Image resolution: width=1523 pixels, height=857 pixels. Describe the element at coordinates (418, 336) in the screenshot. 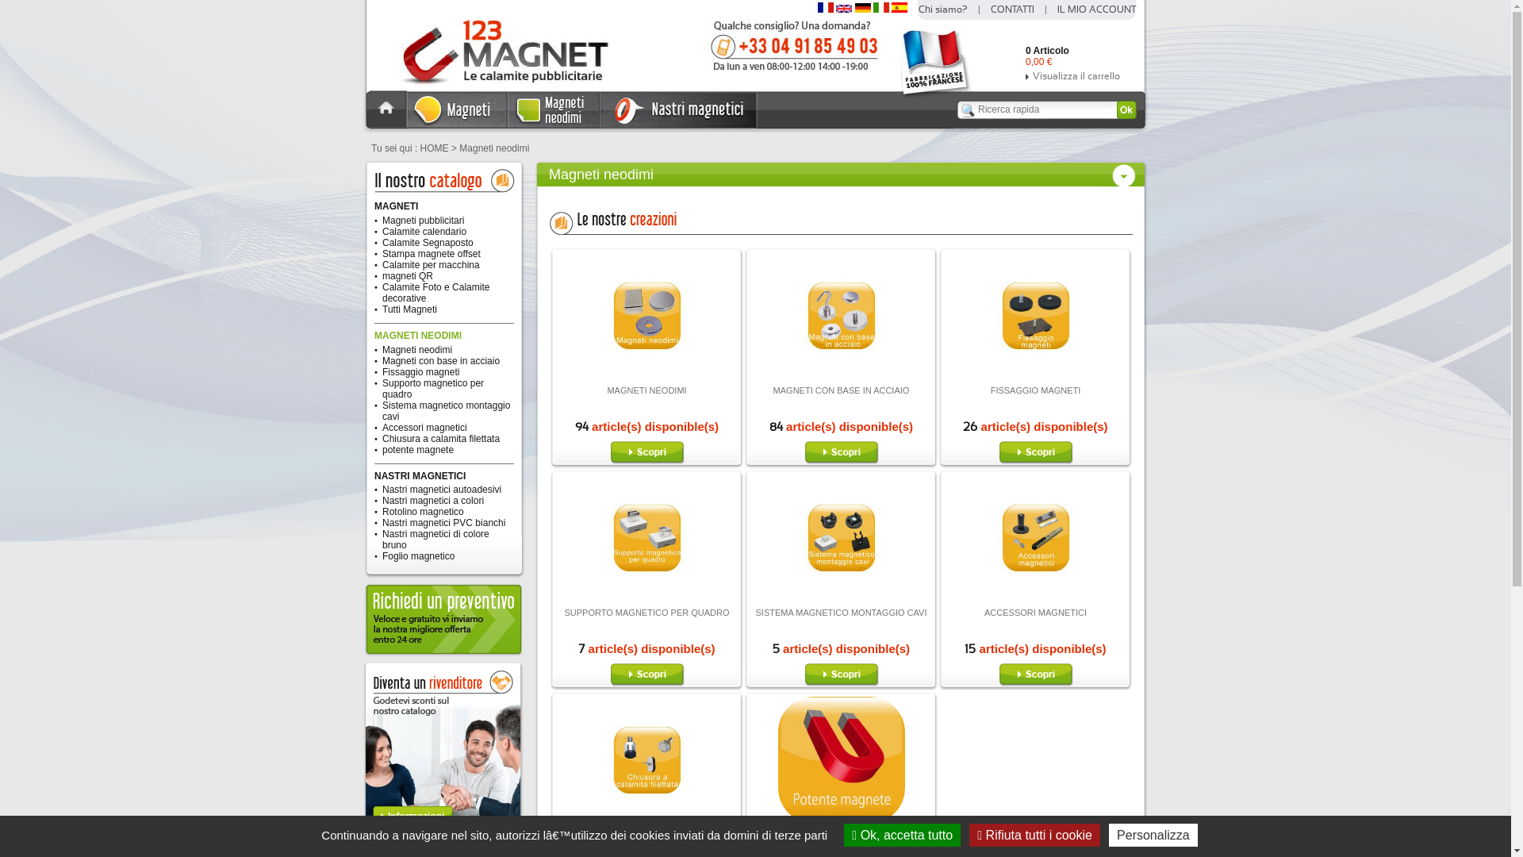

I see `MAGNETI NEODIMI` at that location.